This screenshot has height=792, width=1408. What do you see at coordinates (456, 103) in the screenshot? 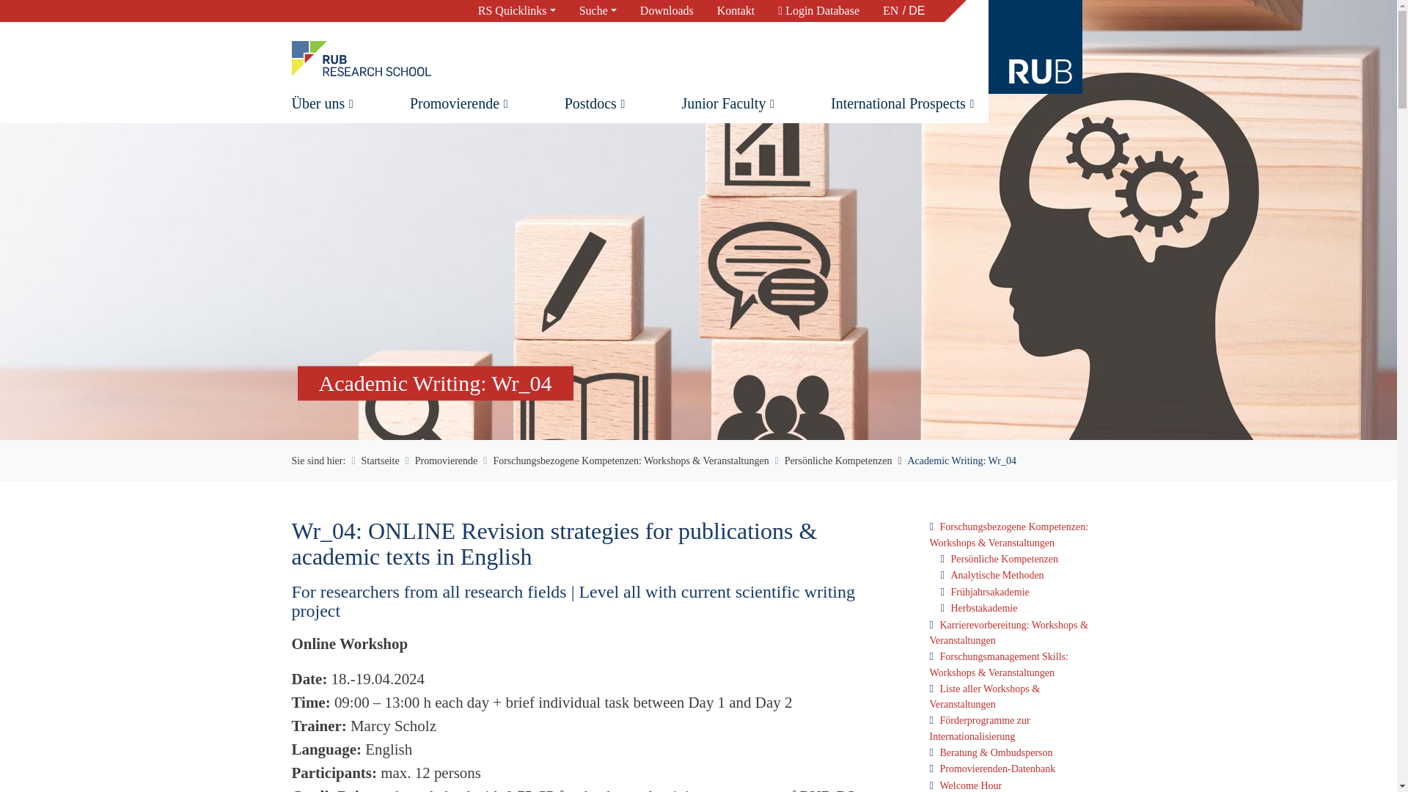
I see `Promovierende` at bounding box center [456, 103].